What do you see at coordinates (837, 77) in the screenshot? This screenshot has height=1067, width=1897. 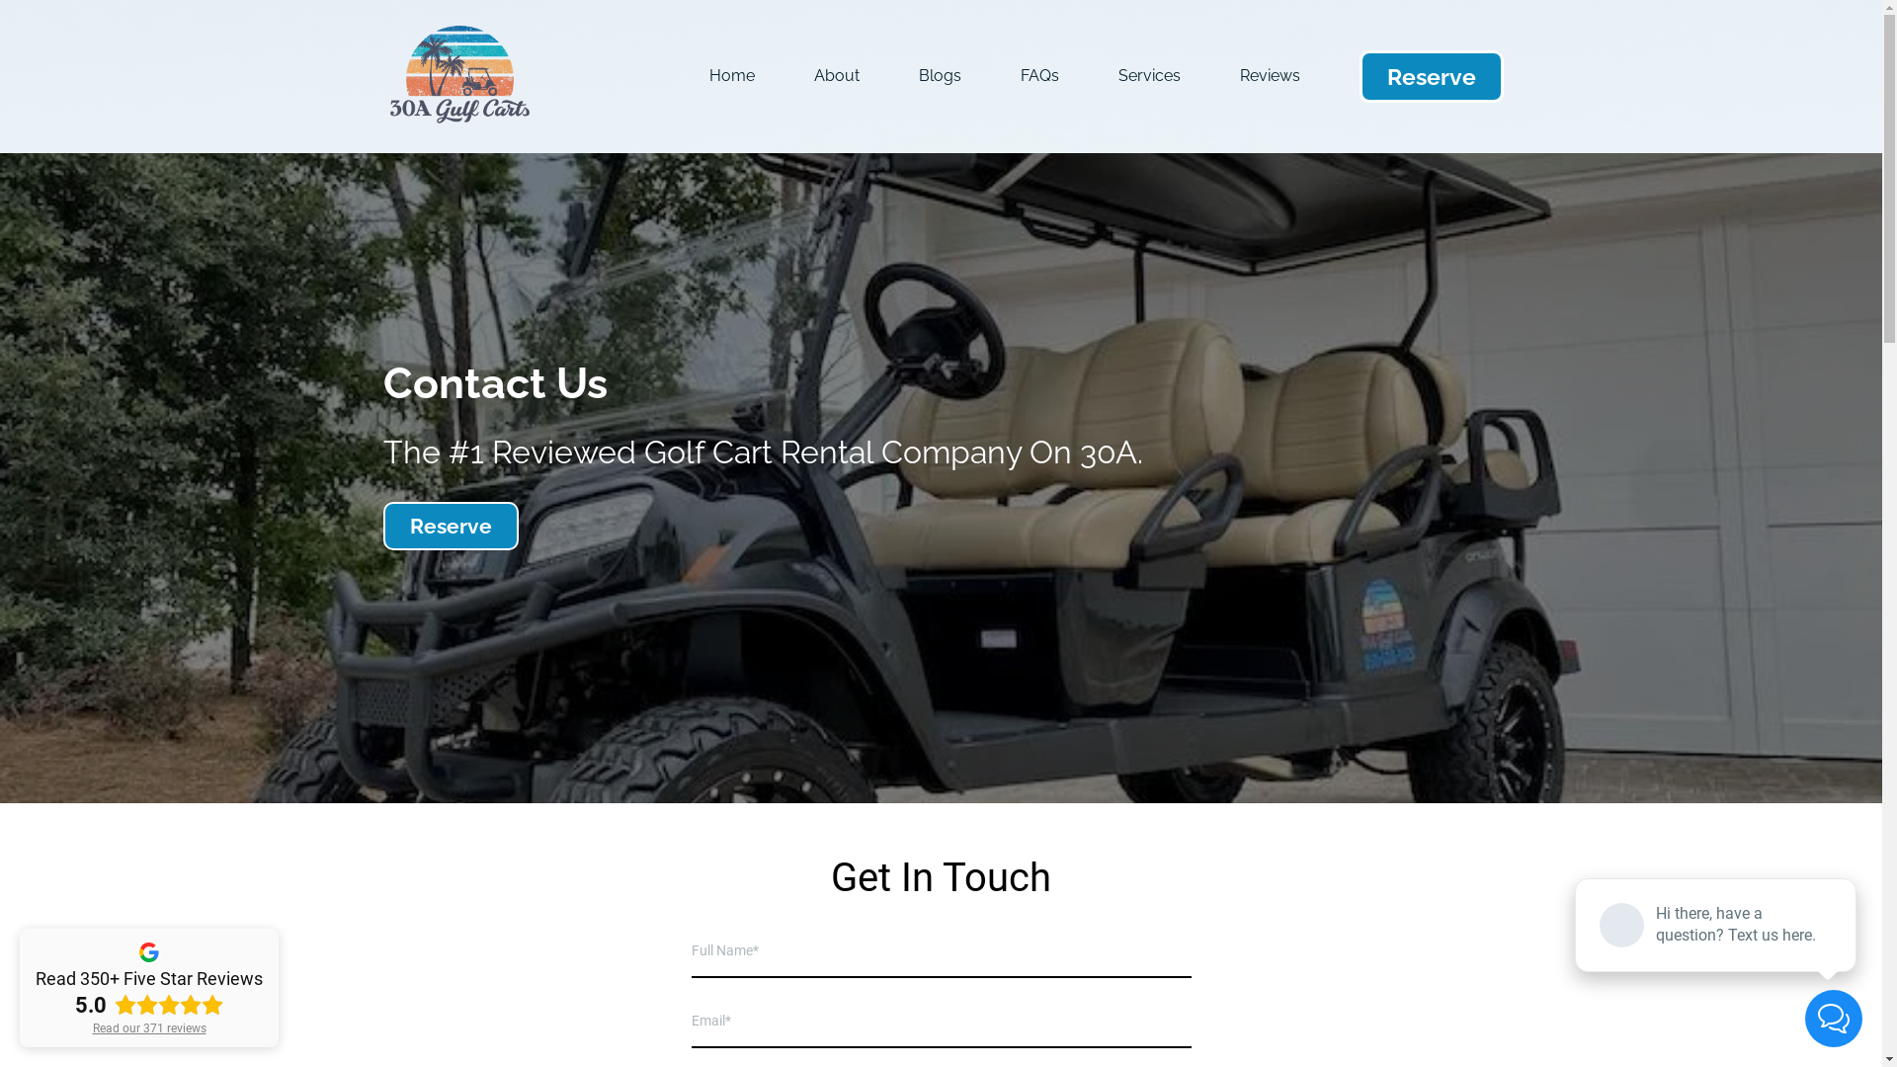 I see `About` at bounding box center [837, 77].